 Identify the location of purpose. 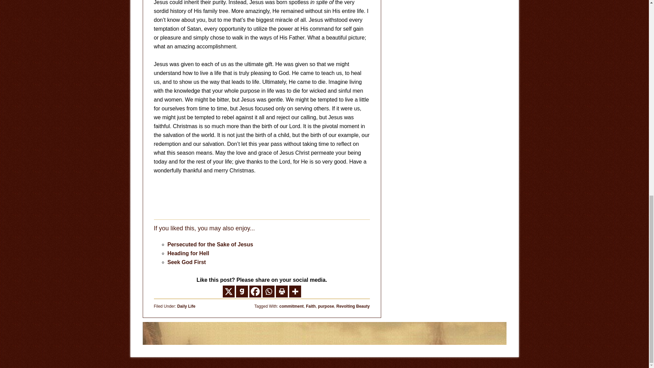
(326, 306).